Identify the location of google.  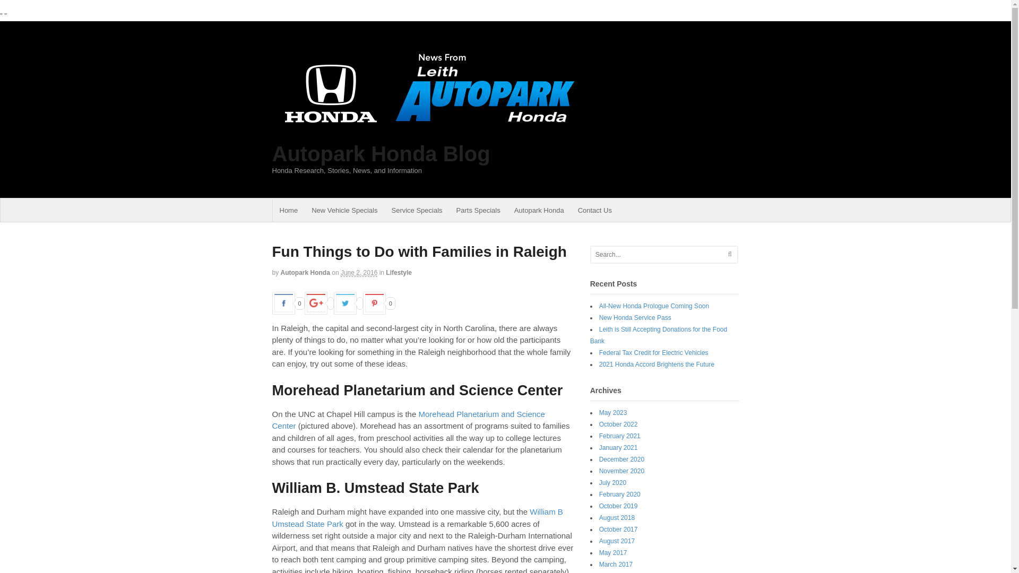
(316, 302).